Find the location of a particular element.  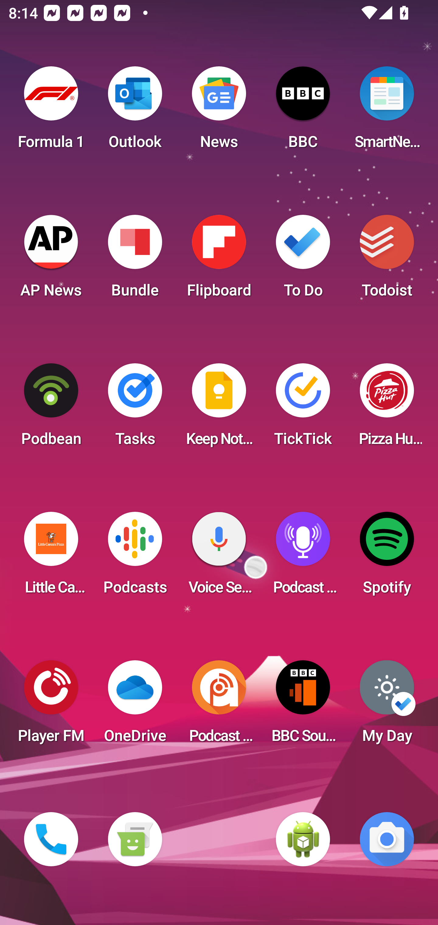

Camera is located at coordinates (387, 839).